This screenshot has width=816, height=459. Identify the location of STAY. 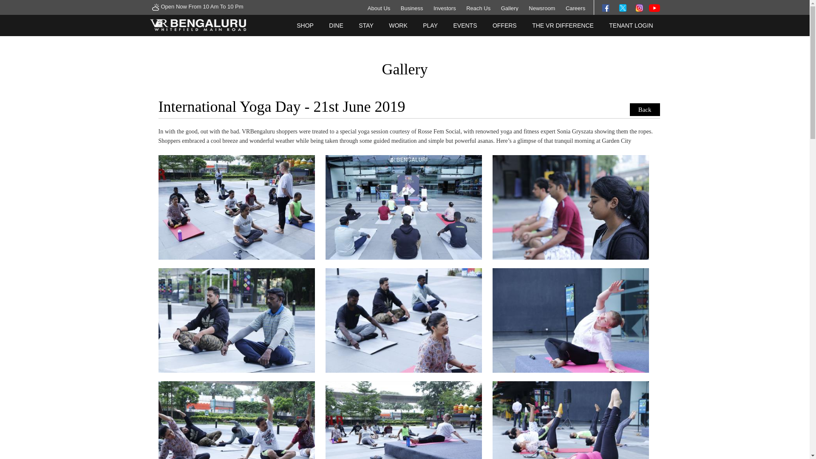
(365, 25).